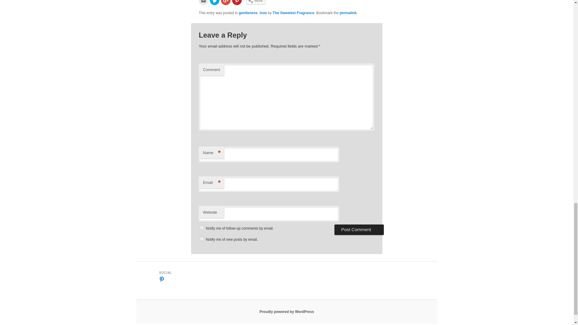 This screenshot has width=578, height=325. What do you see at coordinates (204, 2) in the screenshot?
I see `Click to email this to a friend` at bounding box center [204, 2].